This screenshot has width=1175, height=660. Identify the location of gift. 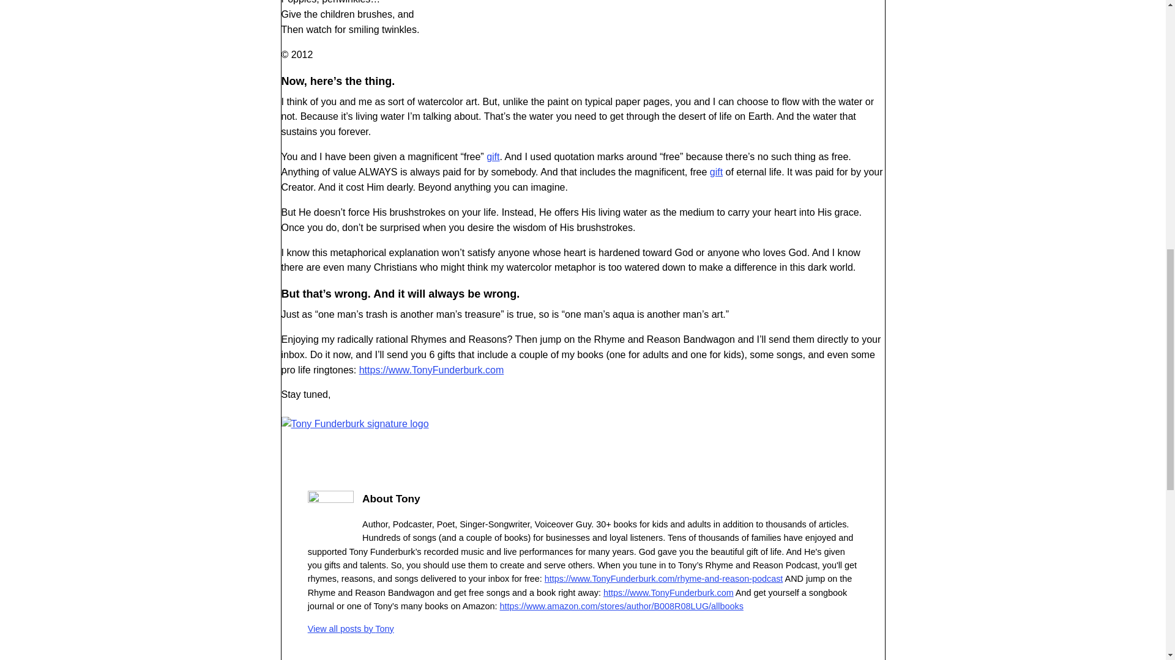
(716, 172).